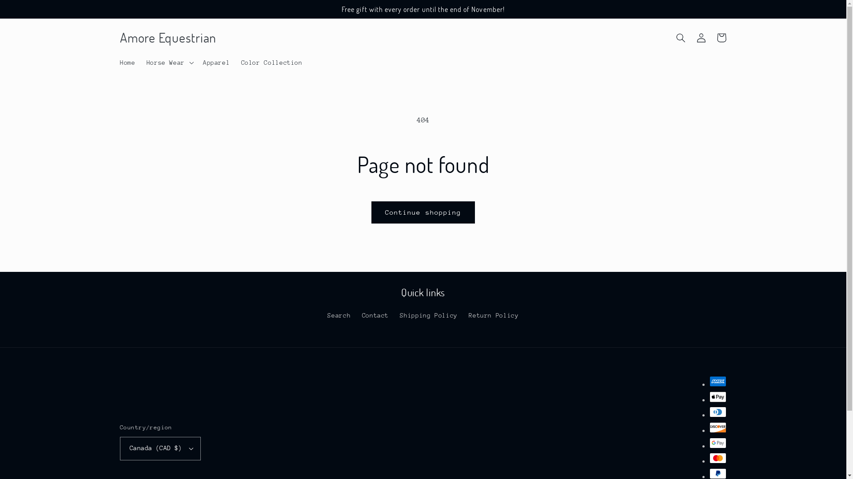  I want to click on Shipping Policy, so click(428, 316).